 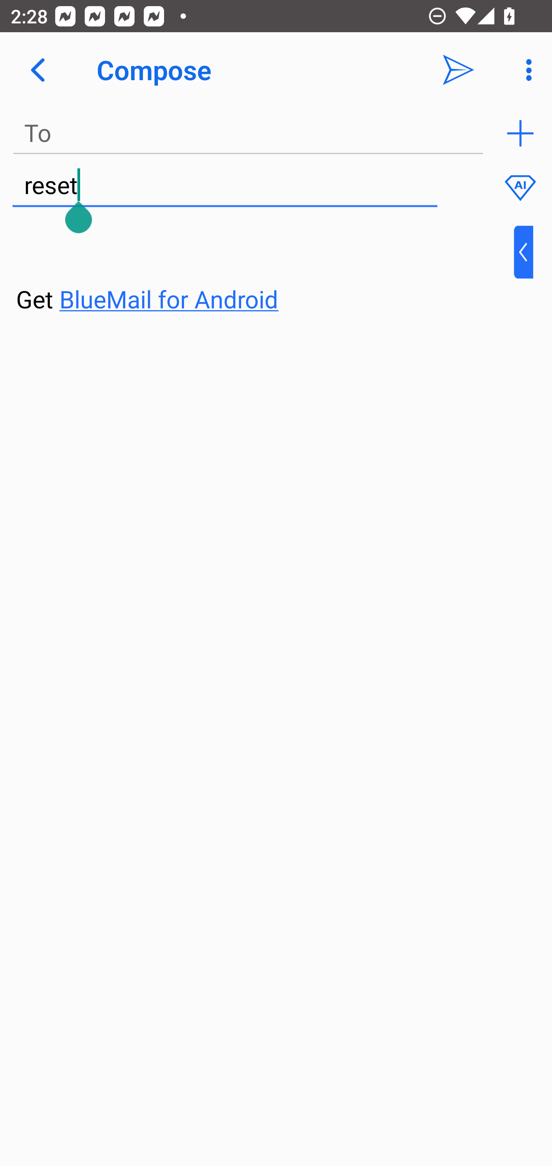 I want to click on Navigate up, so click(x=38, y=70).